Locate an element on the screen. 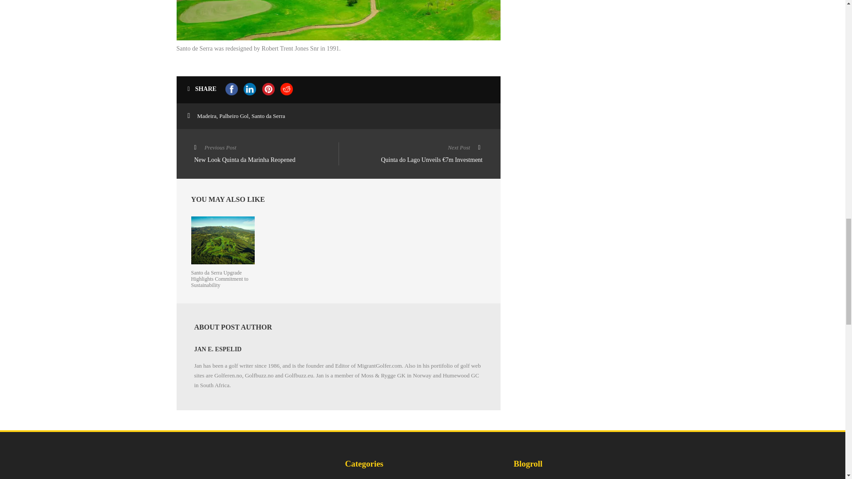  Posts by Jan E. Espelid is located at coordinates (266, 154).